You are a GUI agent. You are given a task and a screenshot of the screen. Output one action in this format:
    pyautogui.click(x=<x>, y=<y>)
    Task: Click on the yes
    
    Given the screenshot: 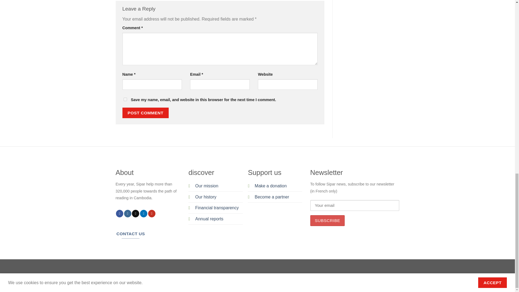 What is the action you would take?
    pyautogui.click(x=125, y=99)
    